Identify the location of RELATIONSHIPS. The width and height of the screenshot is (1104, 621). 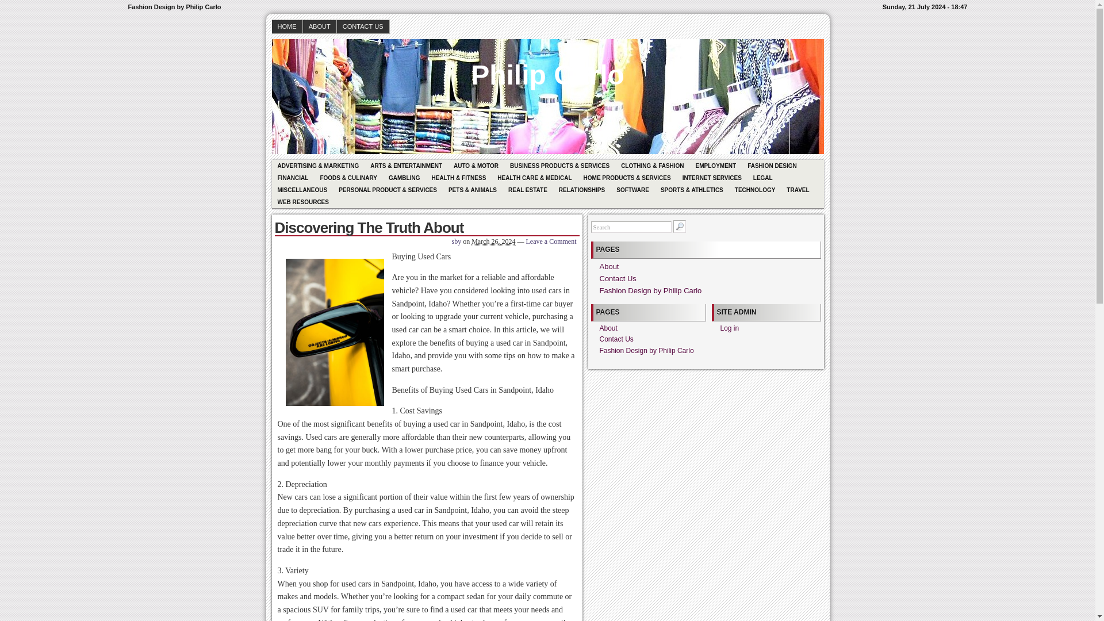
(581, 190).